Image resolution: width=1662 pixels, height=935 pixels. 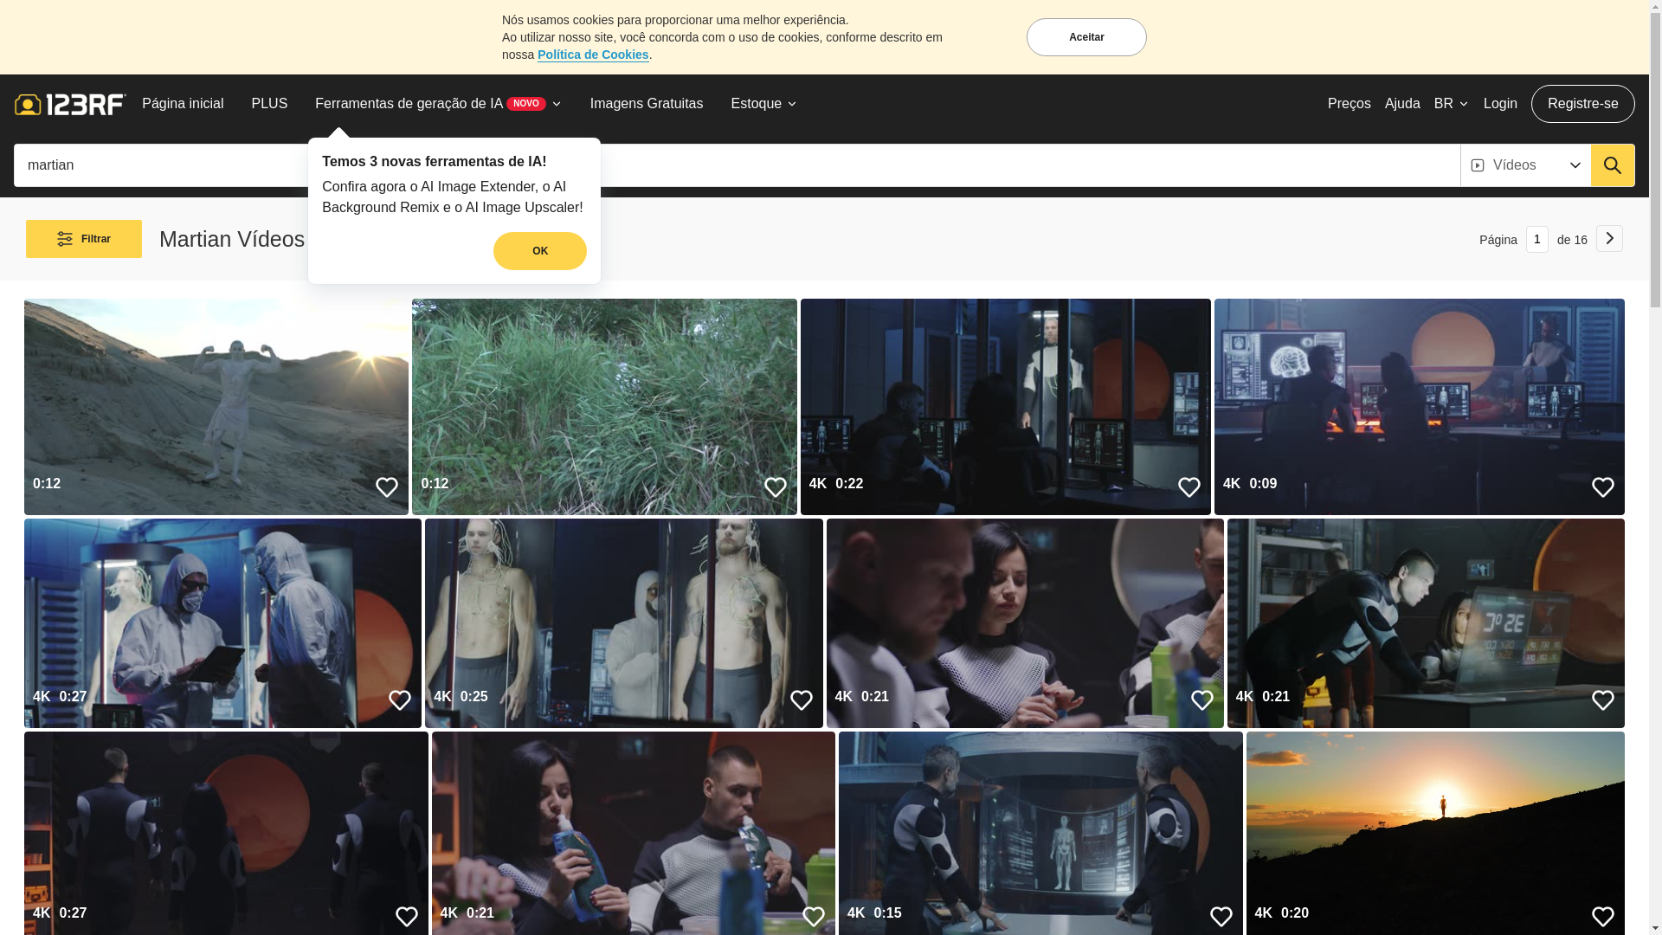 What do you see at coordinates (1501, 104) in the screenshot?
I see `Login` at bounding box center [1501, 104].